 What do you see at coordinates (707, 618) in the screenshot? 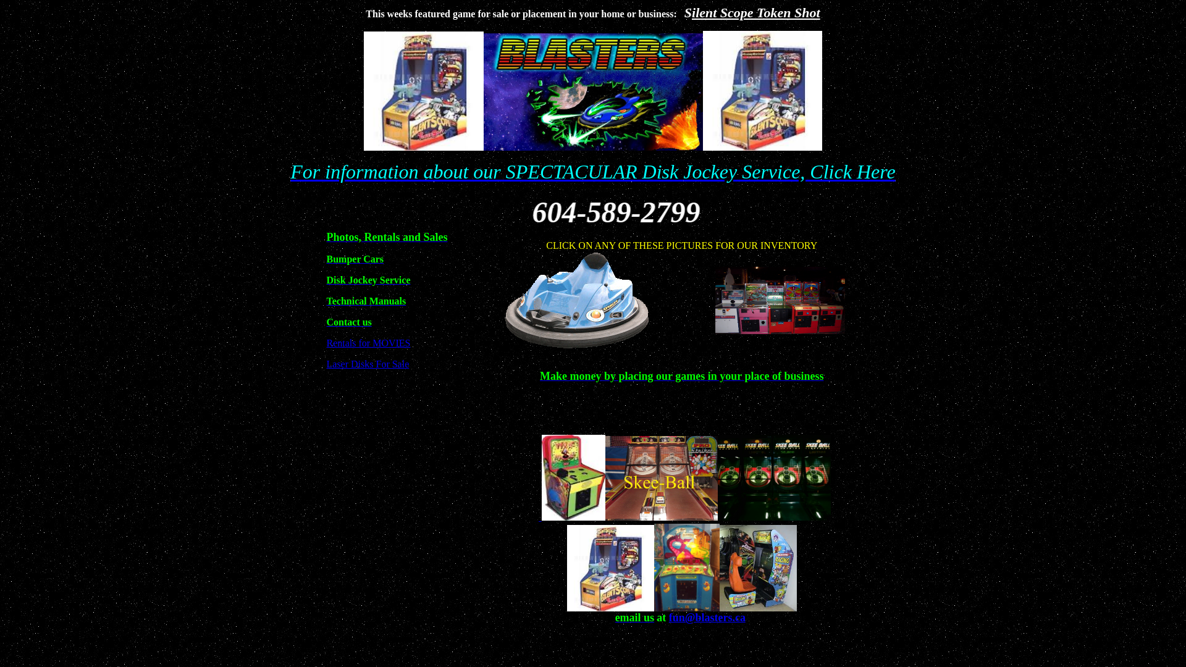
I see `fun@blasters.ca` at bounding box center [707, 618].